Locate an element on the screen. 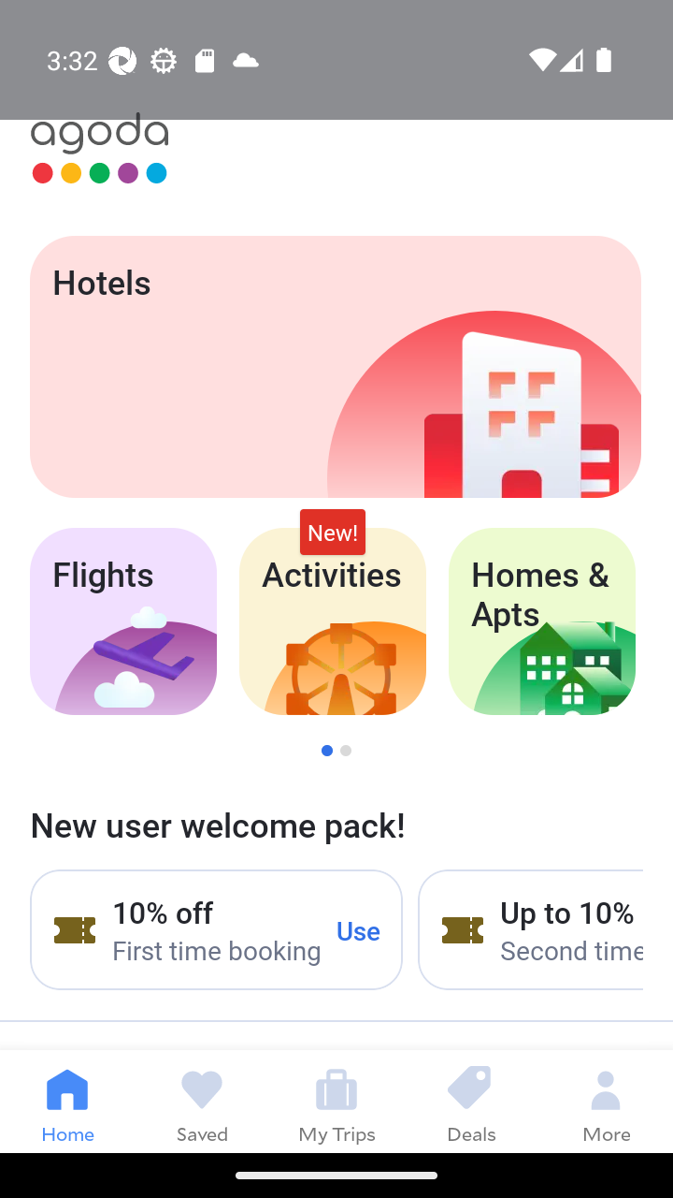 The image size is (673, 1198). My Trips is located at coordinates (336, 1101).